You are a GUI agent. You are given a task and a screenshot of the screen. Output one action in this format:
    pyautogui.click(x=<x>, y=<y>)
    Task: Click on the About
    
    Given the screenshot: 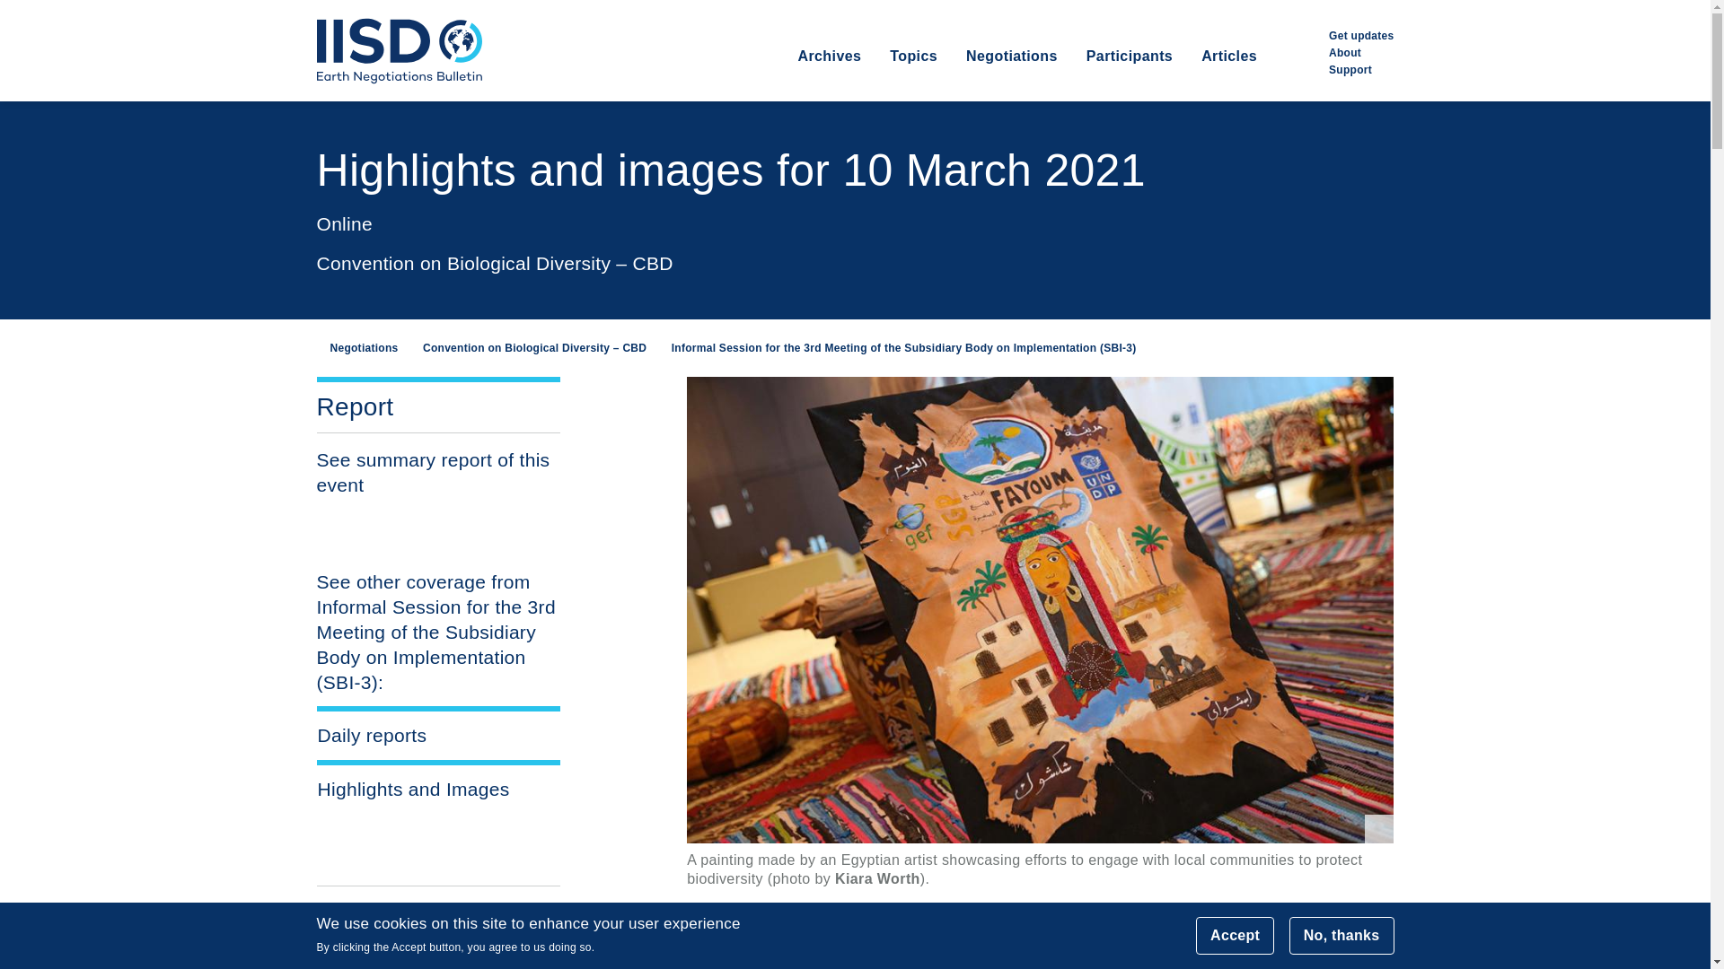 What is the action you would take?
    pyautogui.click(x=1345, y=52)
    